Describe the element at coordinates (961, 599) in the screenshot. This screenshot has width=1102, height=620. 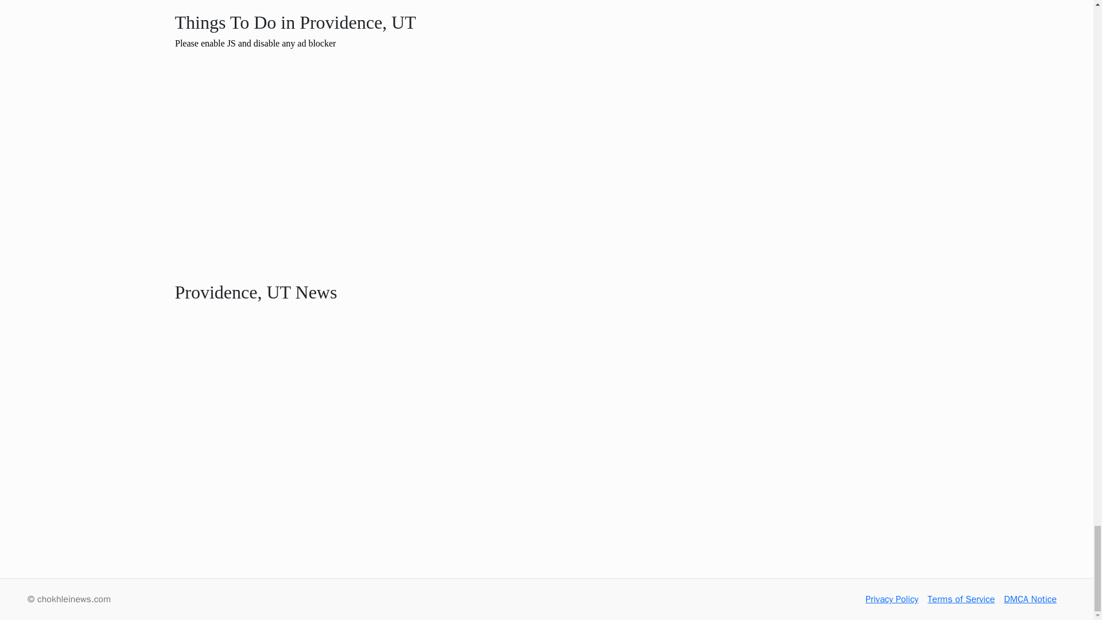
I see `Terms of Service` at that location.